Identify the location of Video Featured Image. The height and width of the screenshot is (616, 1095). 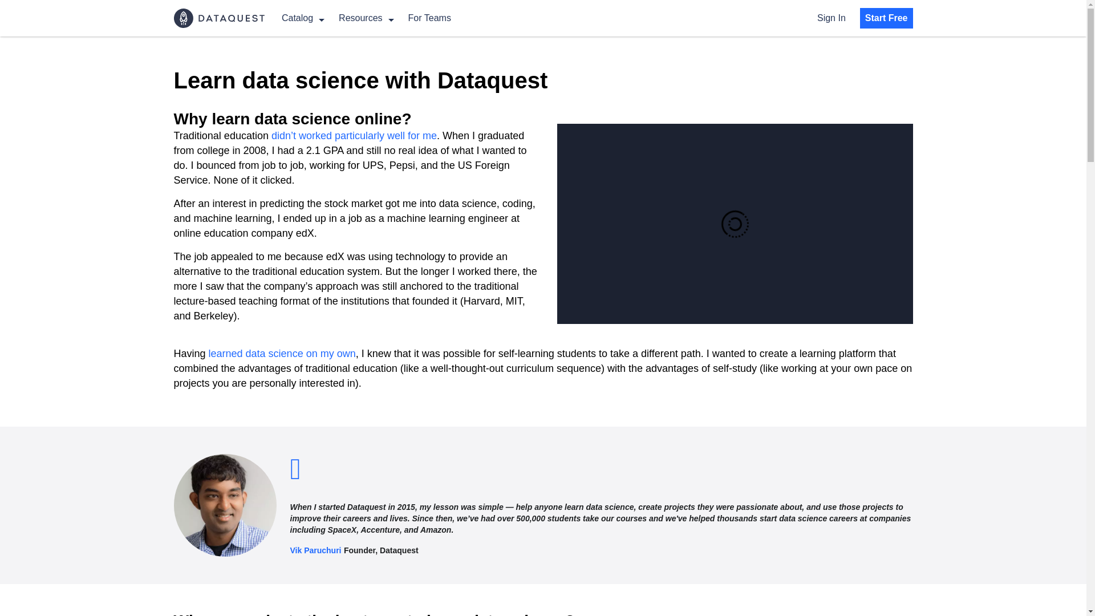
(734, 224).